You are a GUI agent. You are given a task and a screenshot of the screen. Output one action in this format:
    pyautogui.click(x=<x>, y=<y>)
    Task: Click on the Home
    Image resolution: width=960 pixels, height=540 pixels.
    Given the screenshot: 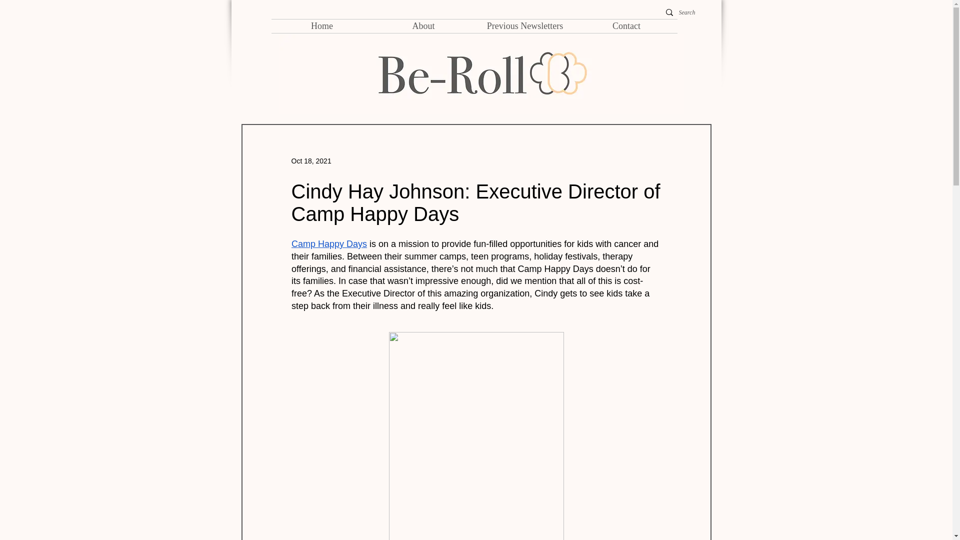 What is the action you would take?
    pyautogui.click(x=321, y=26)
    